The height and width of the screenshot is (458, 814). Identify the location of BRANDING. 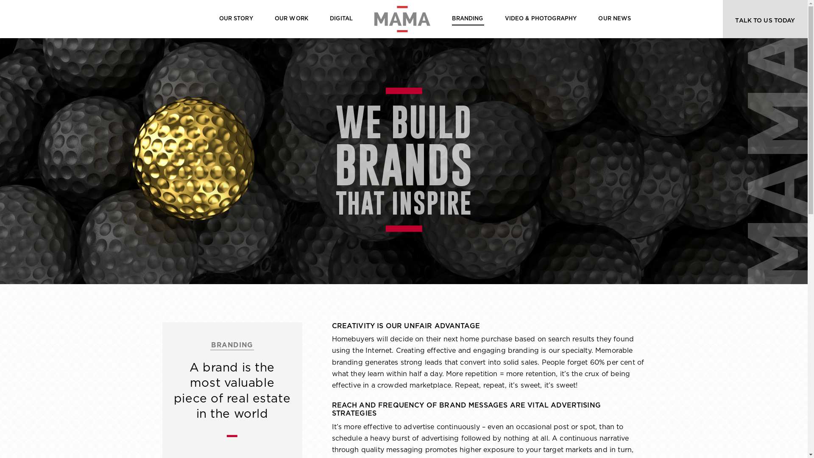
(467, 19).